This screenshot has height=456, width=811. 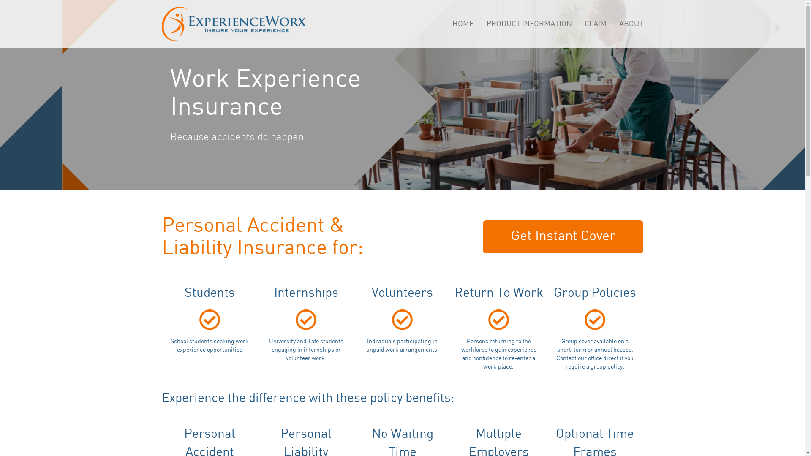 What do you see at coordinates (463, 24) in the screenshot?
I see `HOME` at bounding box center [463, 24].